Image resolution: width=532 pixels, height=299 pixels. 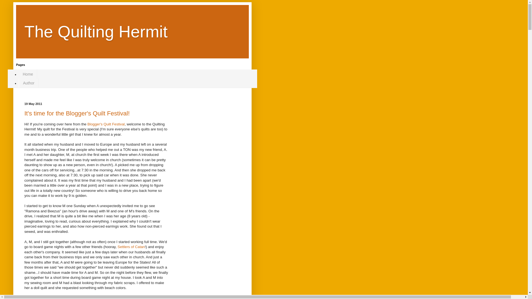 I want to click on Settlers of Catan, so click(x=131, y=247).